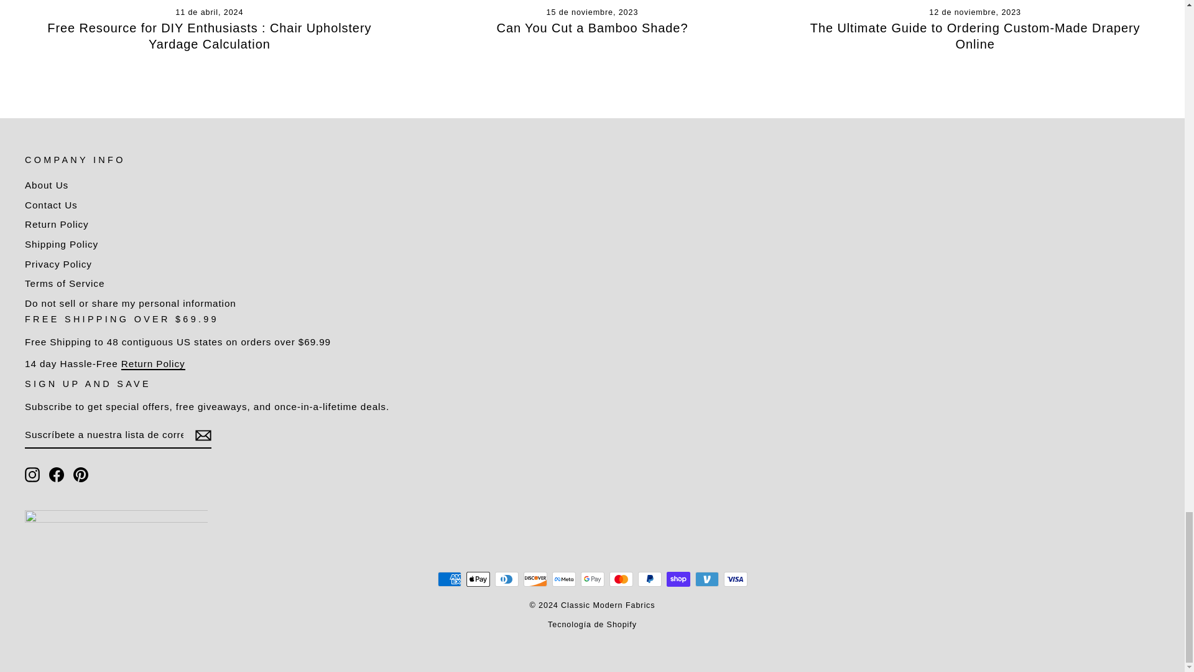  Describe the element at coordinates (32, 474) in the screenshot. I see `Classic Modern Fabrics en Instagram` at that location.